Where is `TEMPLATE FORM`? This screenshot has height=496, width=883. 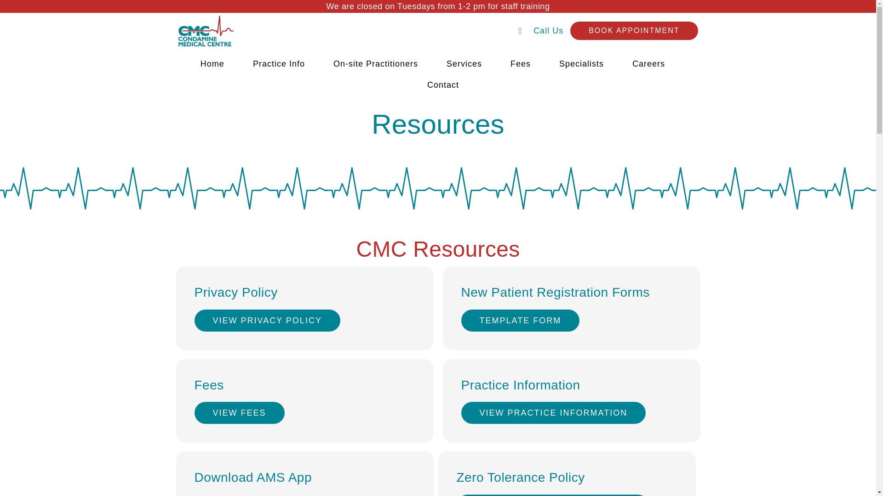
TEMPLATE FORM is located at coordinates (520, 321).